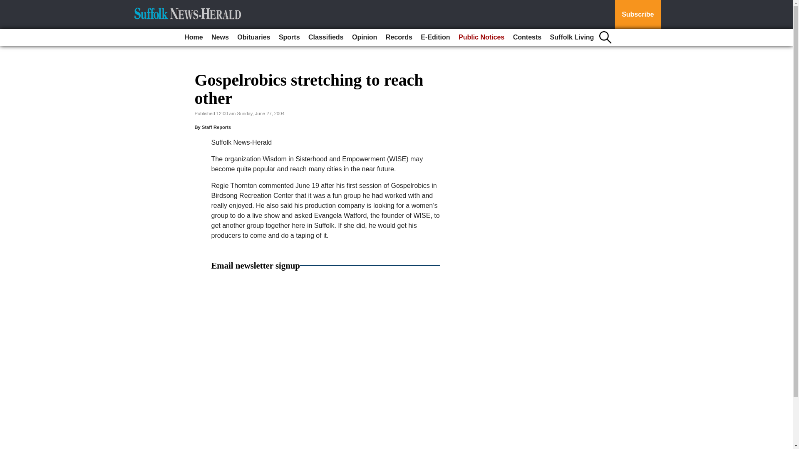 The height and width of the screenshot is (449, 799). Describe the element at coordinates (638, 15) in the screenshot. I see `Subscribe` at that location.